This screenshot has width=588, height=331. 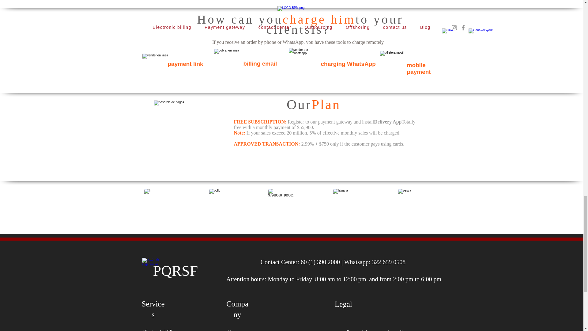 What do you see at coordinates (175, 271) in the screenshot?
I see `PQRSF` at bounding box center [175, 271].